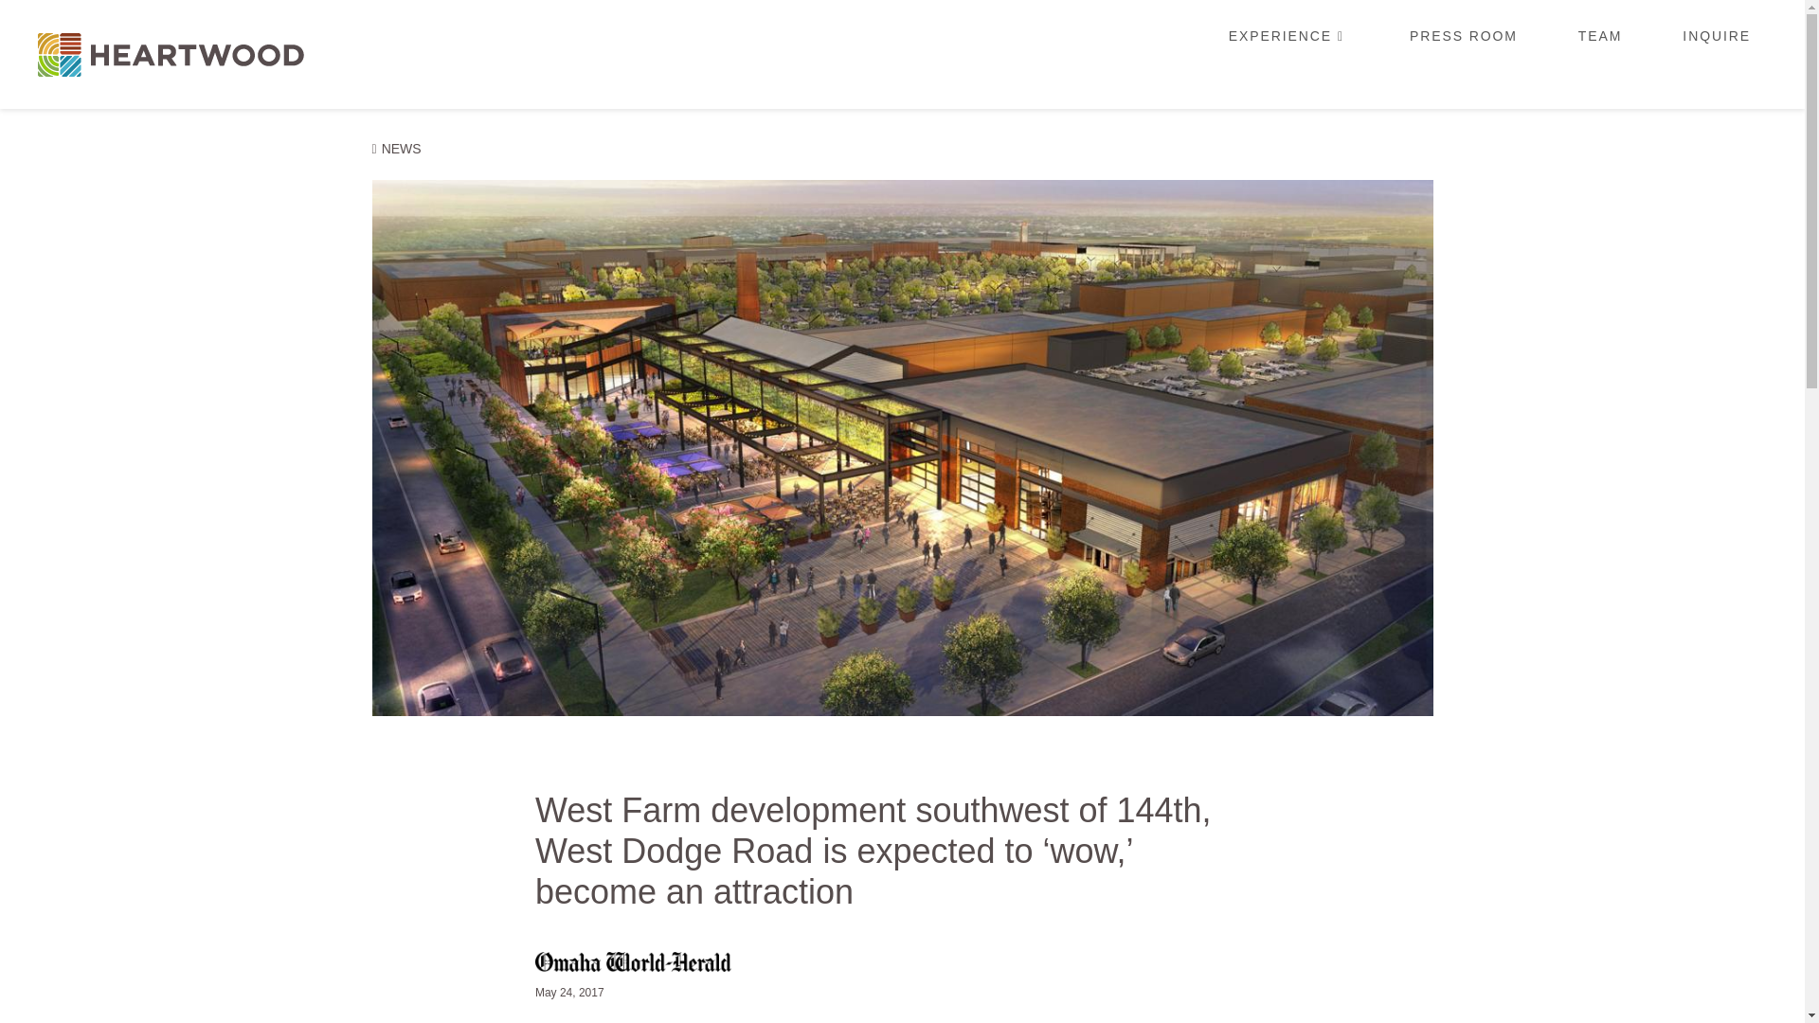 The height and width of the screenshot is (1023, 1819). I want to click on NEWS, so click(396, 149).